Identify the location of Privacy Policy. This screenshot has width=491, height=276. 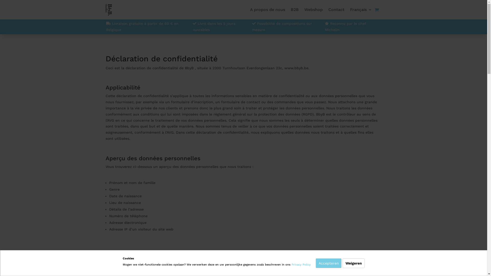
(301, 265).